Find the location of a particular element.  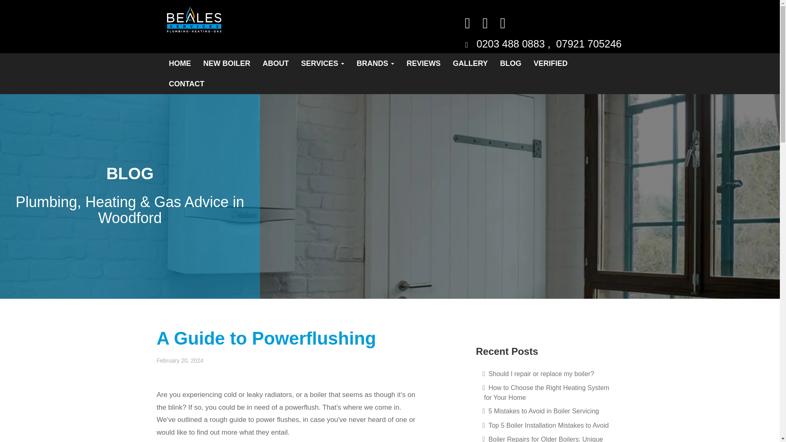

HOME is located at coordinates (180, 63).